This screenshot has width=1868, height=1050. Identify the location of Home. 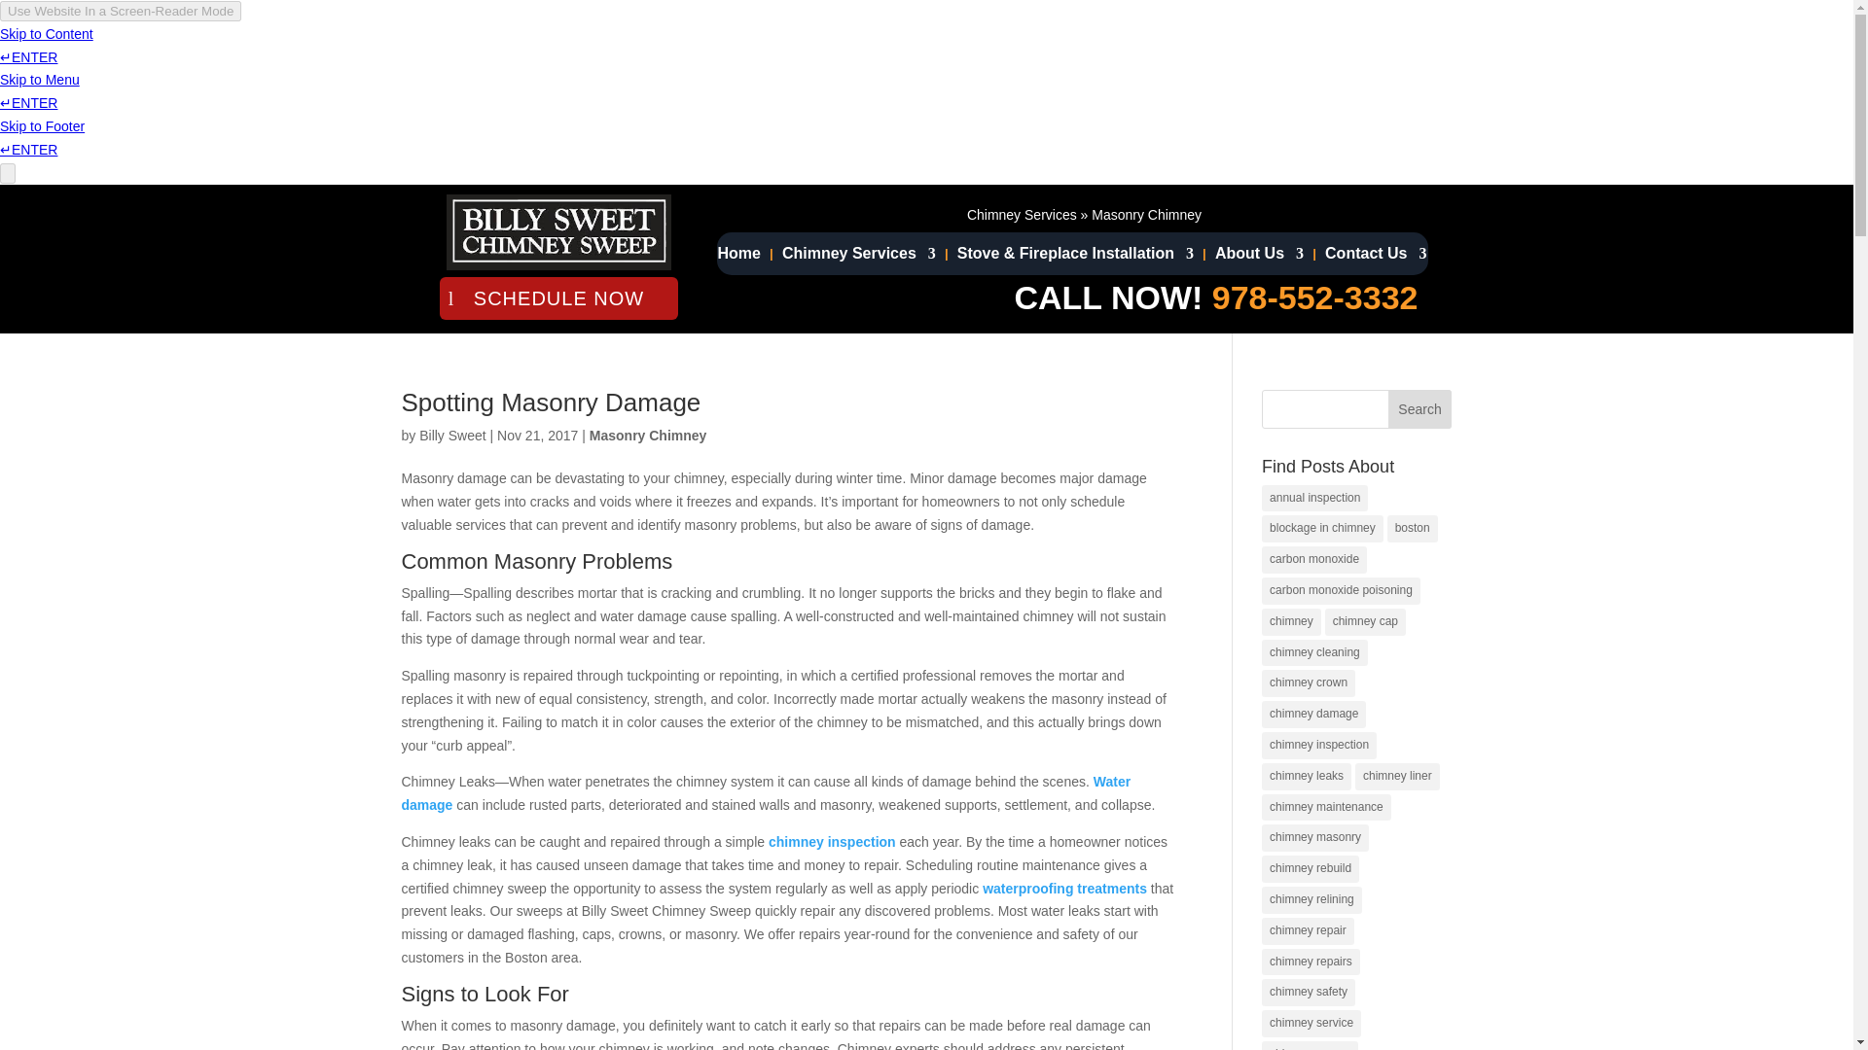
(738, 257).